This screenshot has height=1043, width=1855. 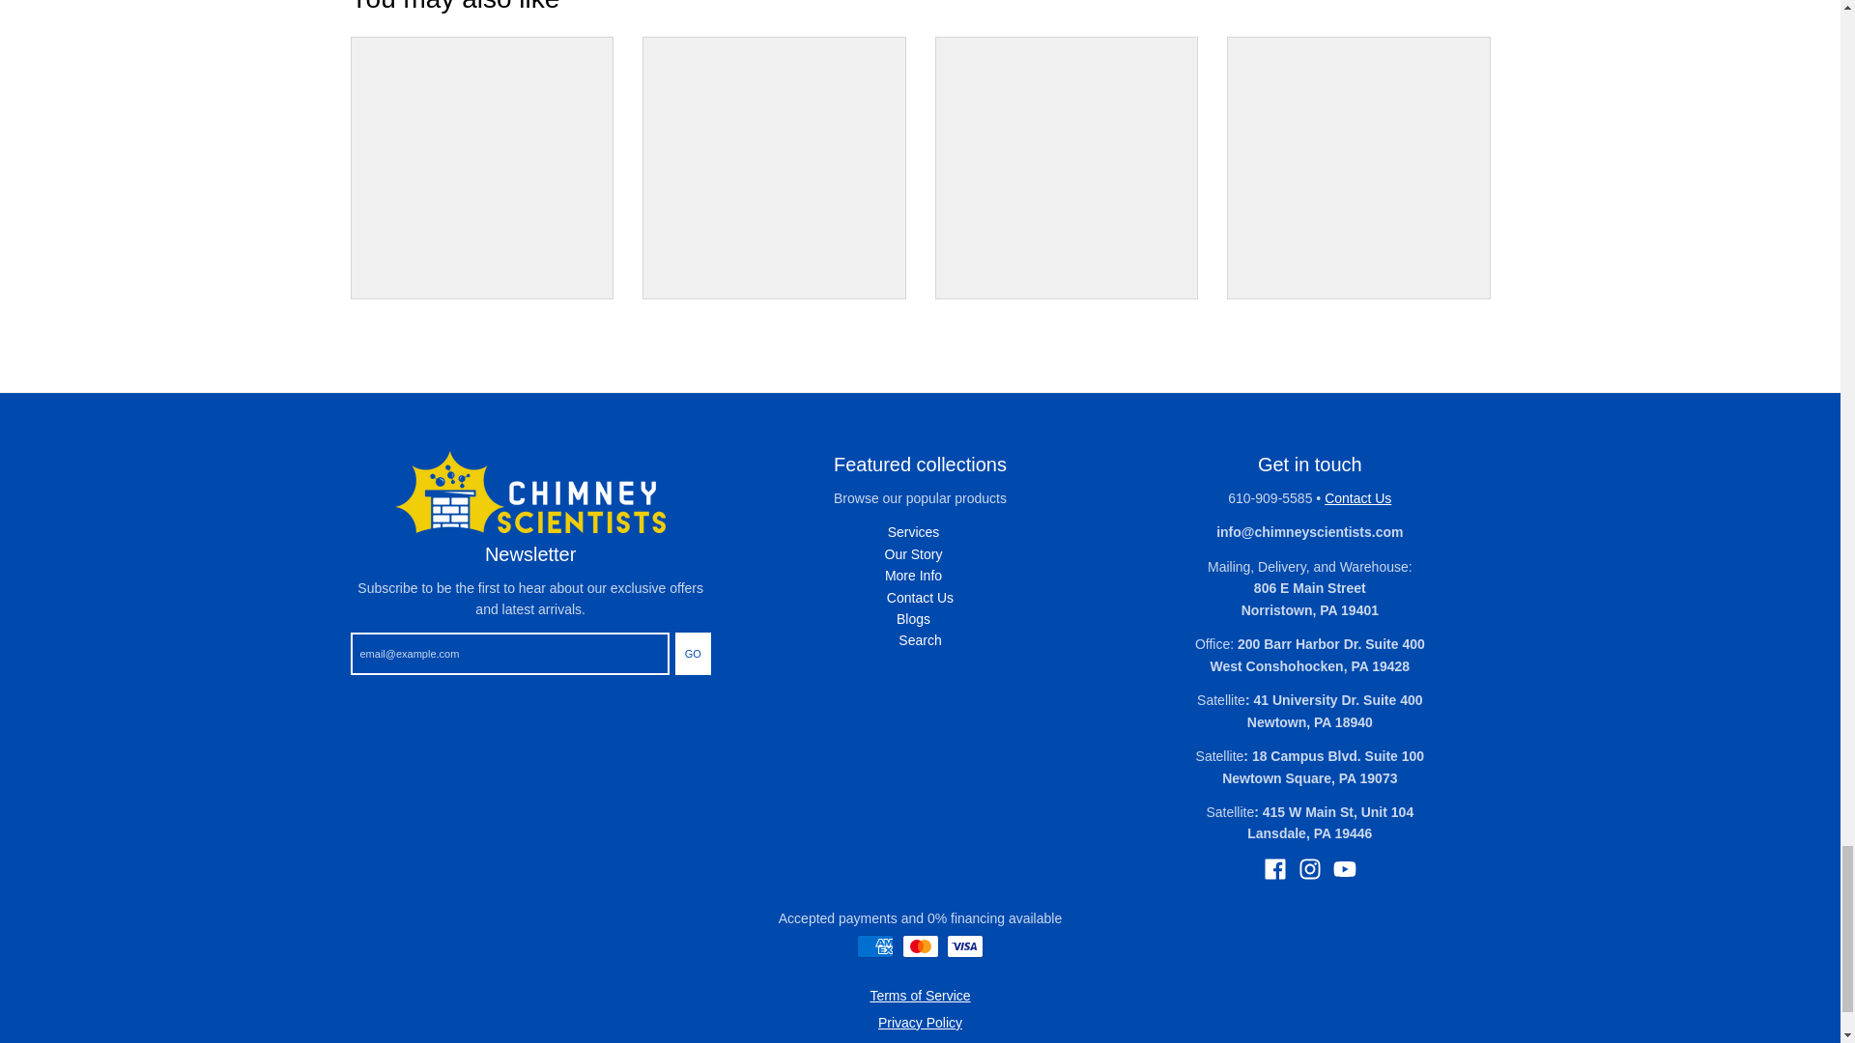 I want to click on Facebook - Chimney Scientist, so click(x=1275, y=868).